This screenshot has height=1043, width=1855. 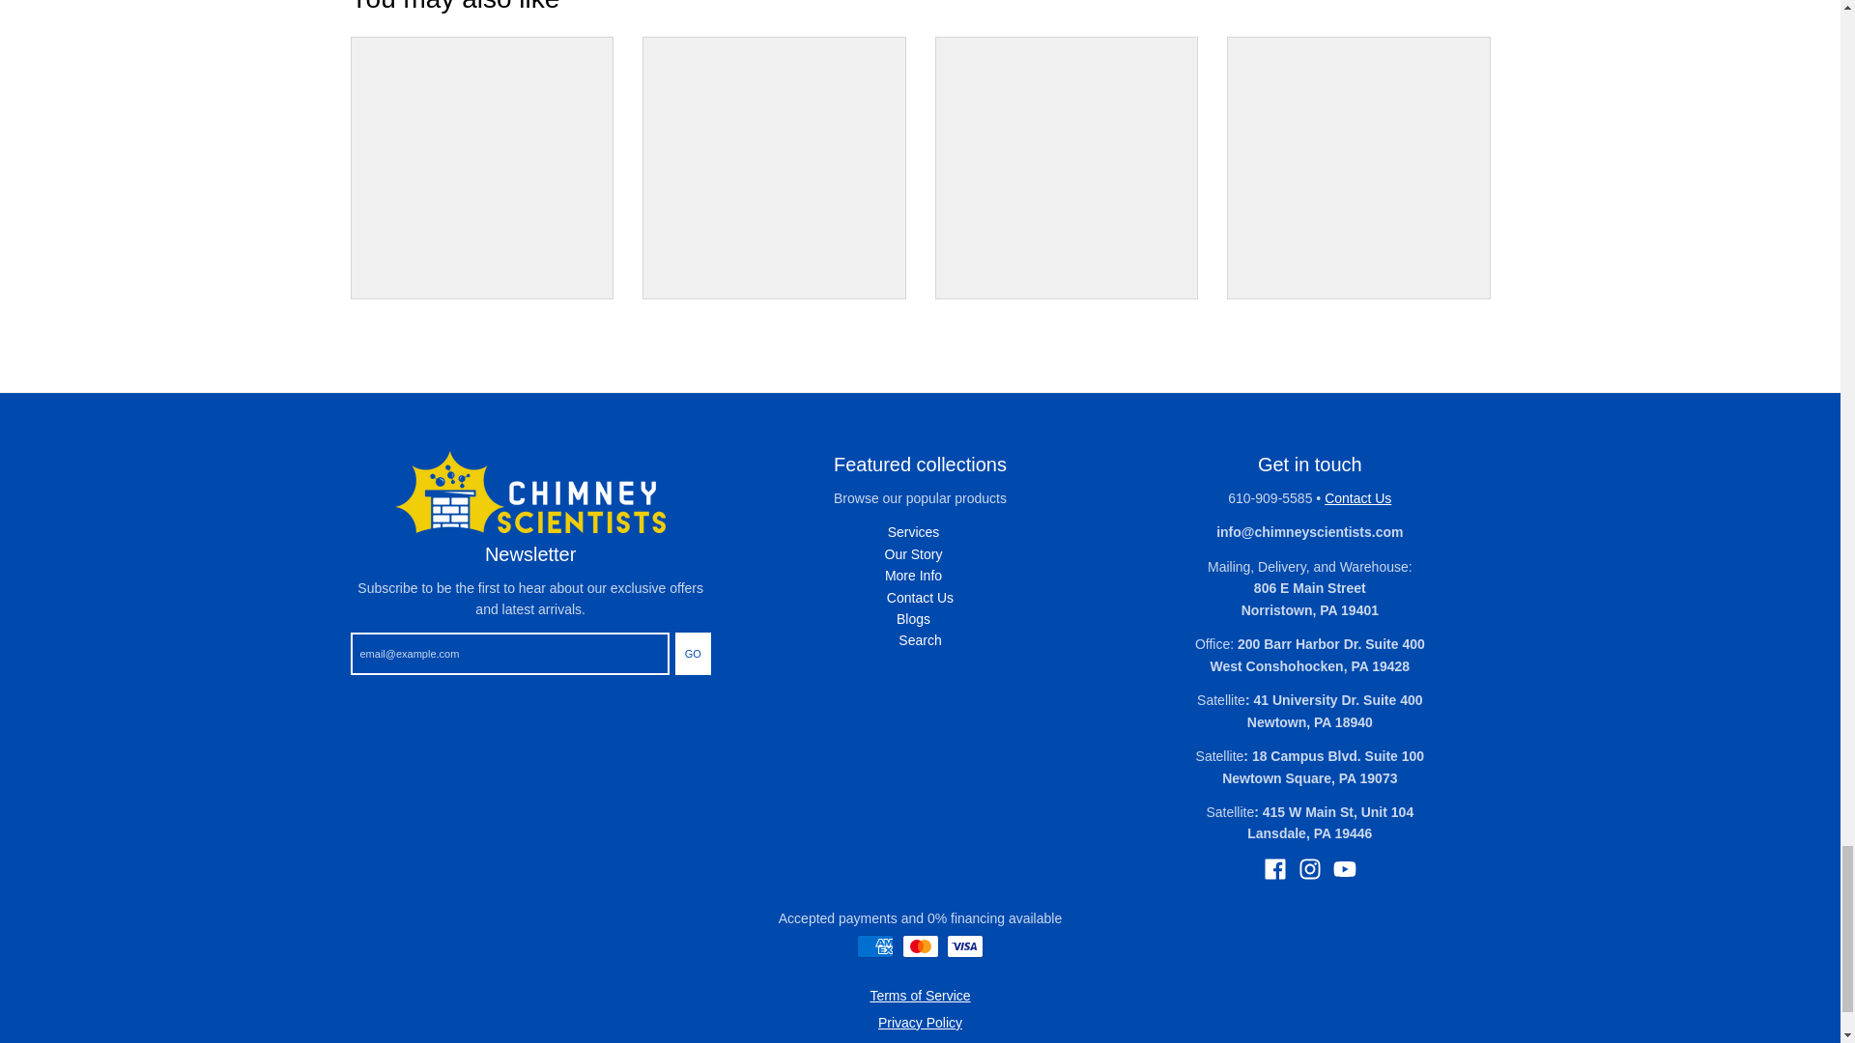 I want to click on Facebook - Chimney Scientist, so click(x=1275, y=868).